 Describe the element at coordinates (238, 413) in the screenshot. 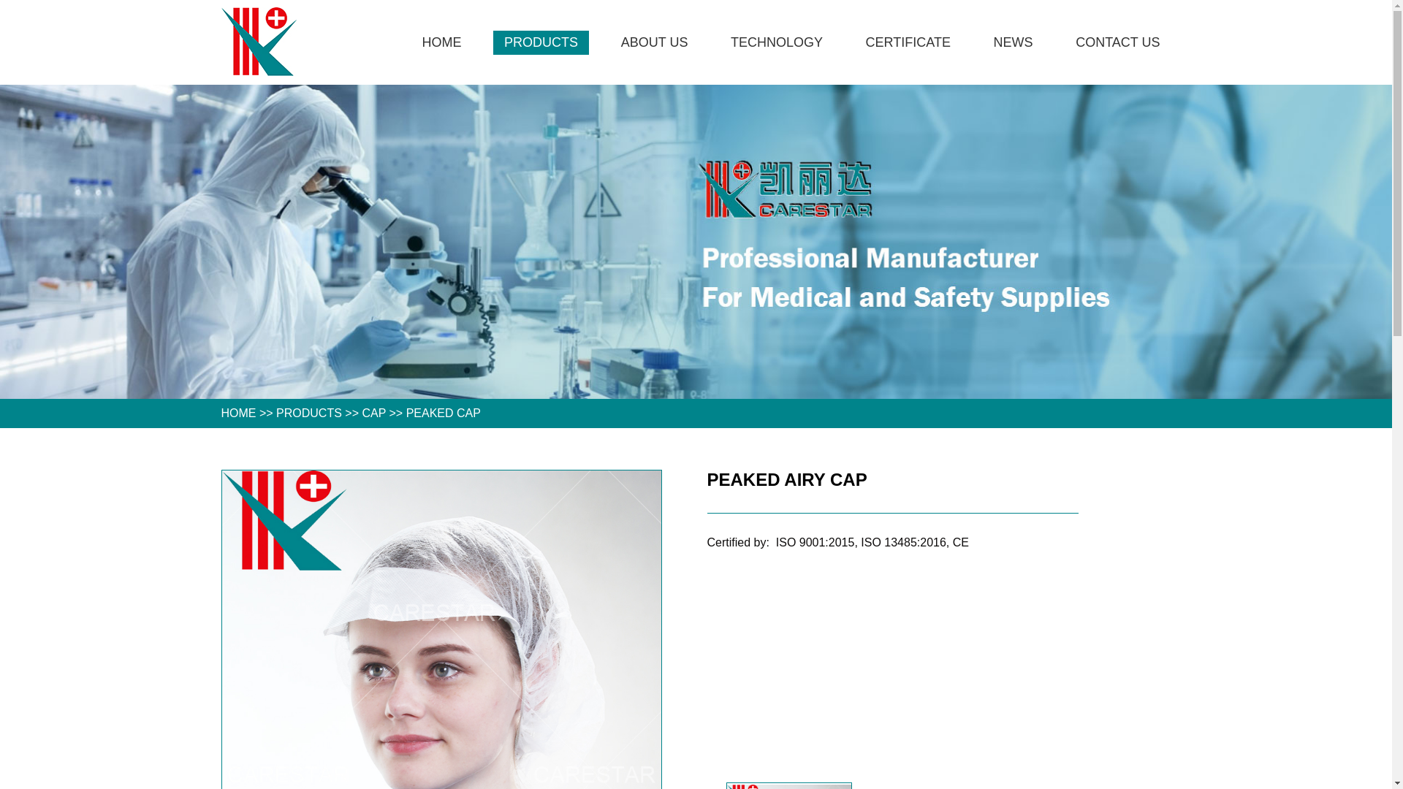

I see `HOME` at that location.